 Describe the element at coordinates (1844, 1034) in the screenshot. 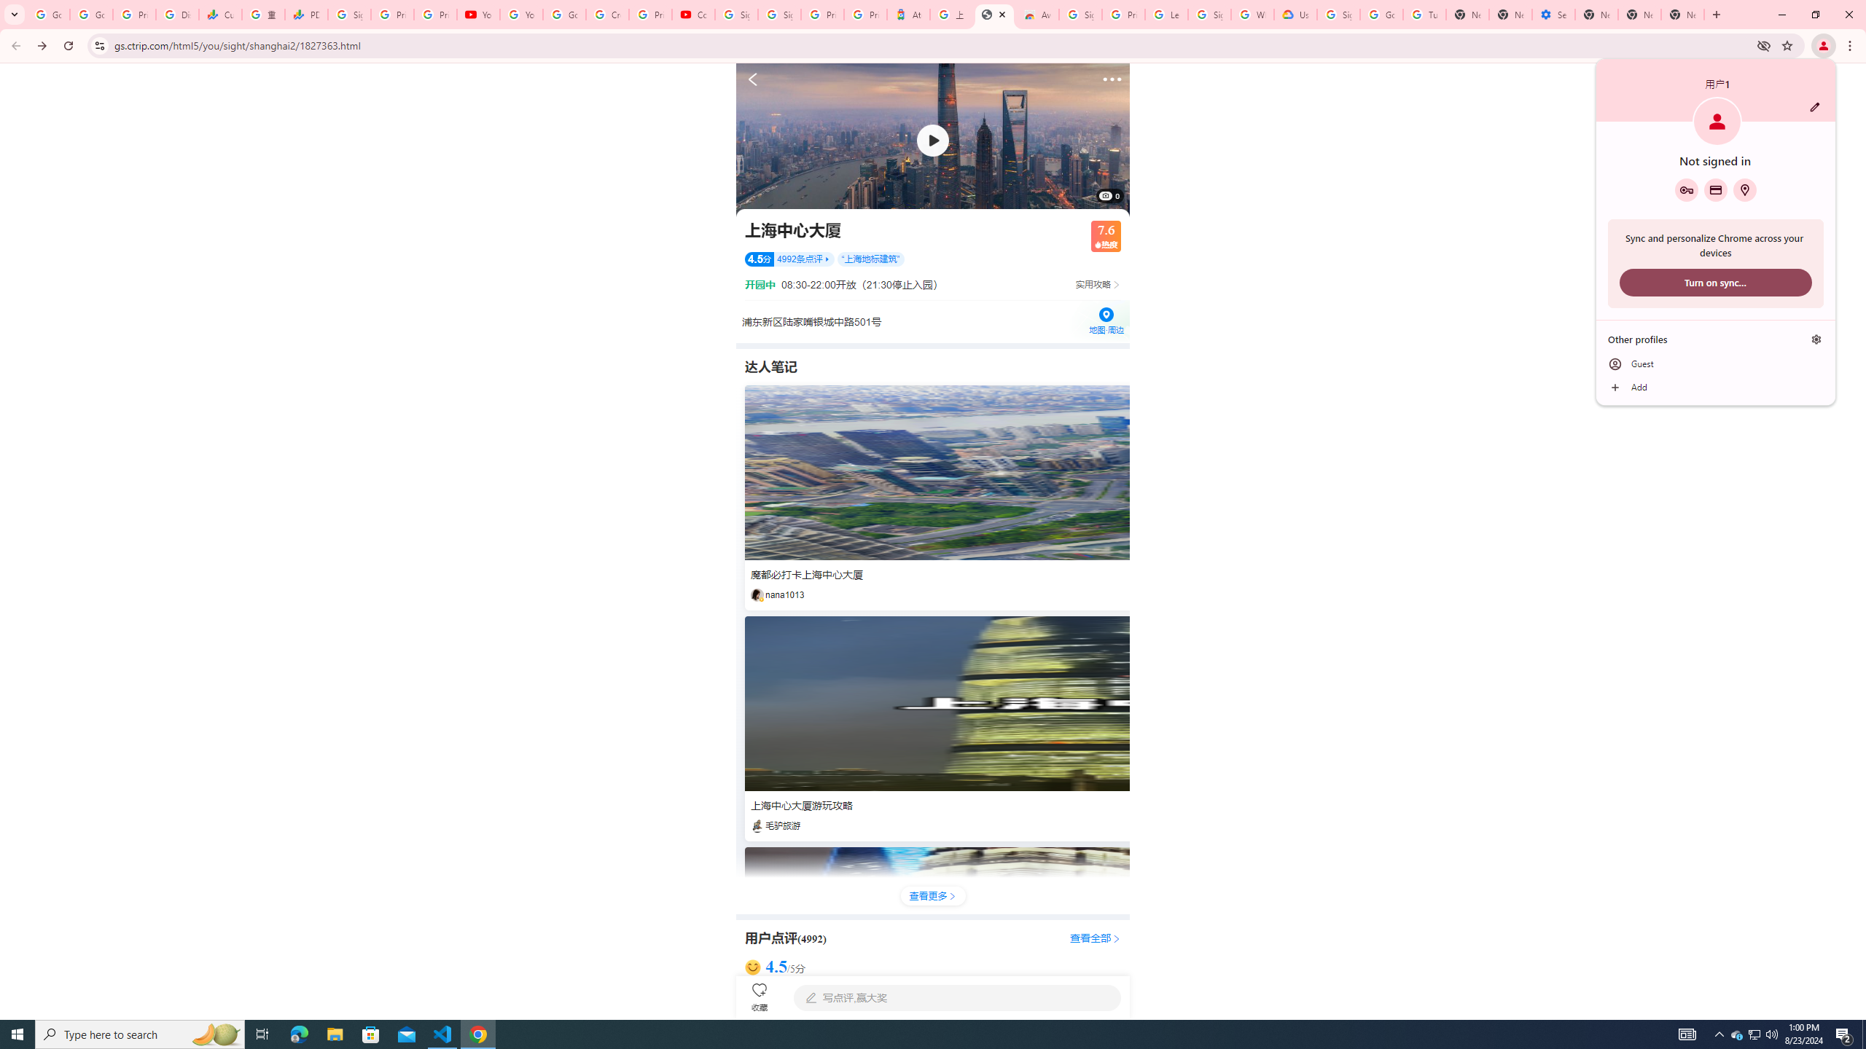

I see `Action Center, 2 new notifications` at that location.